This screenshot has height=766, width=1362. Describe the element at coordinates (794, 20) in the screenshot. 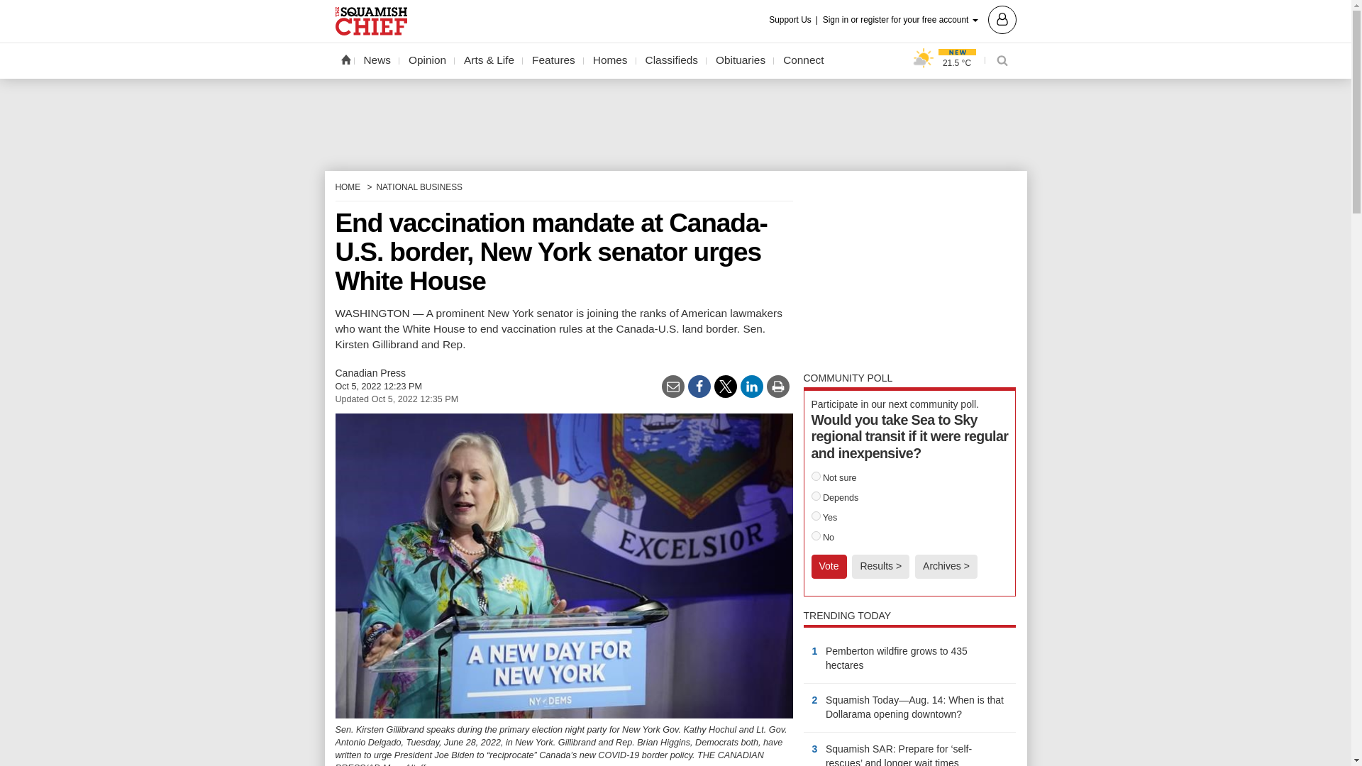

I see `Support Us` at that location.